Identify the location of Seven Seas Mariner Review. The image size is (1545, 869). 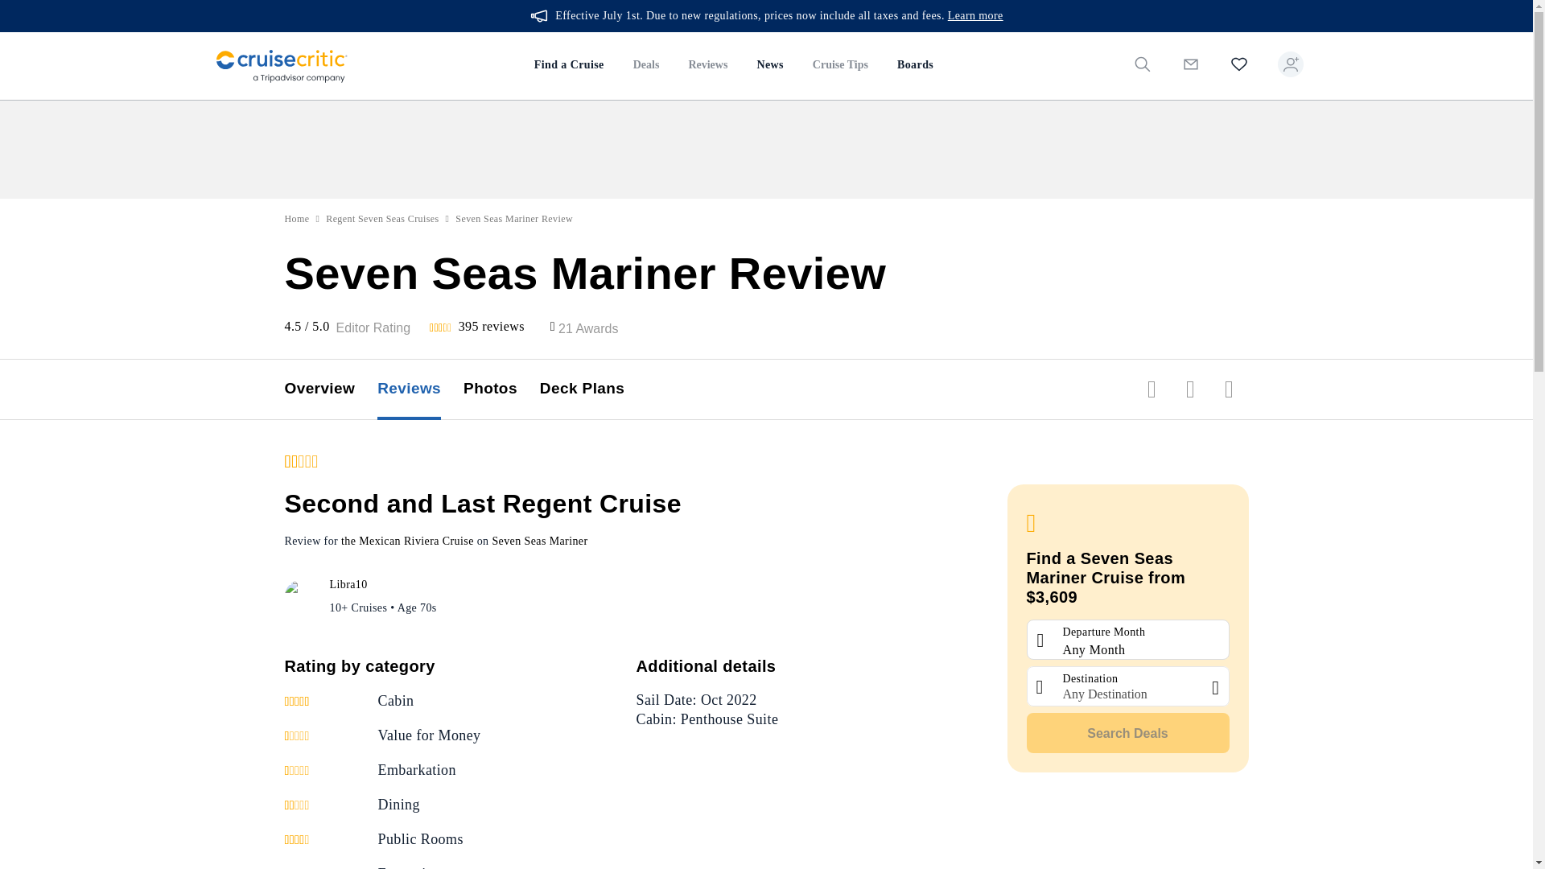
(514, 219).